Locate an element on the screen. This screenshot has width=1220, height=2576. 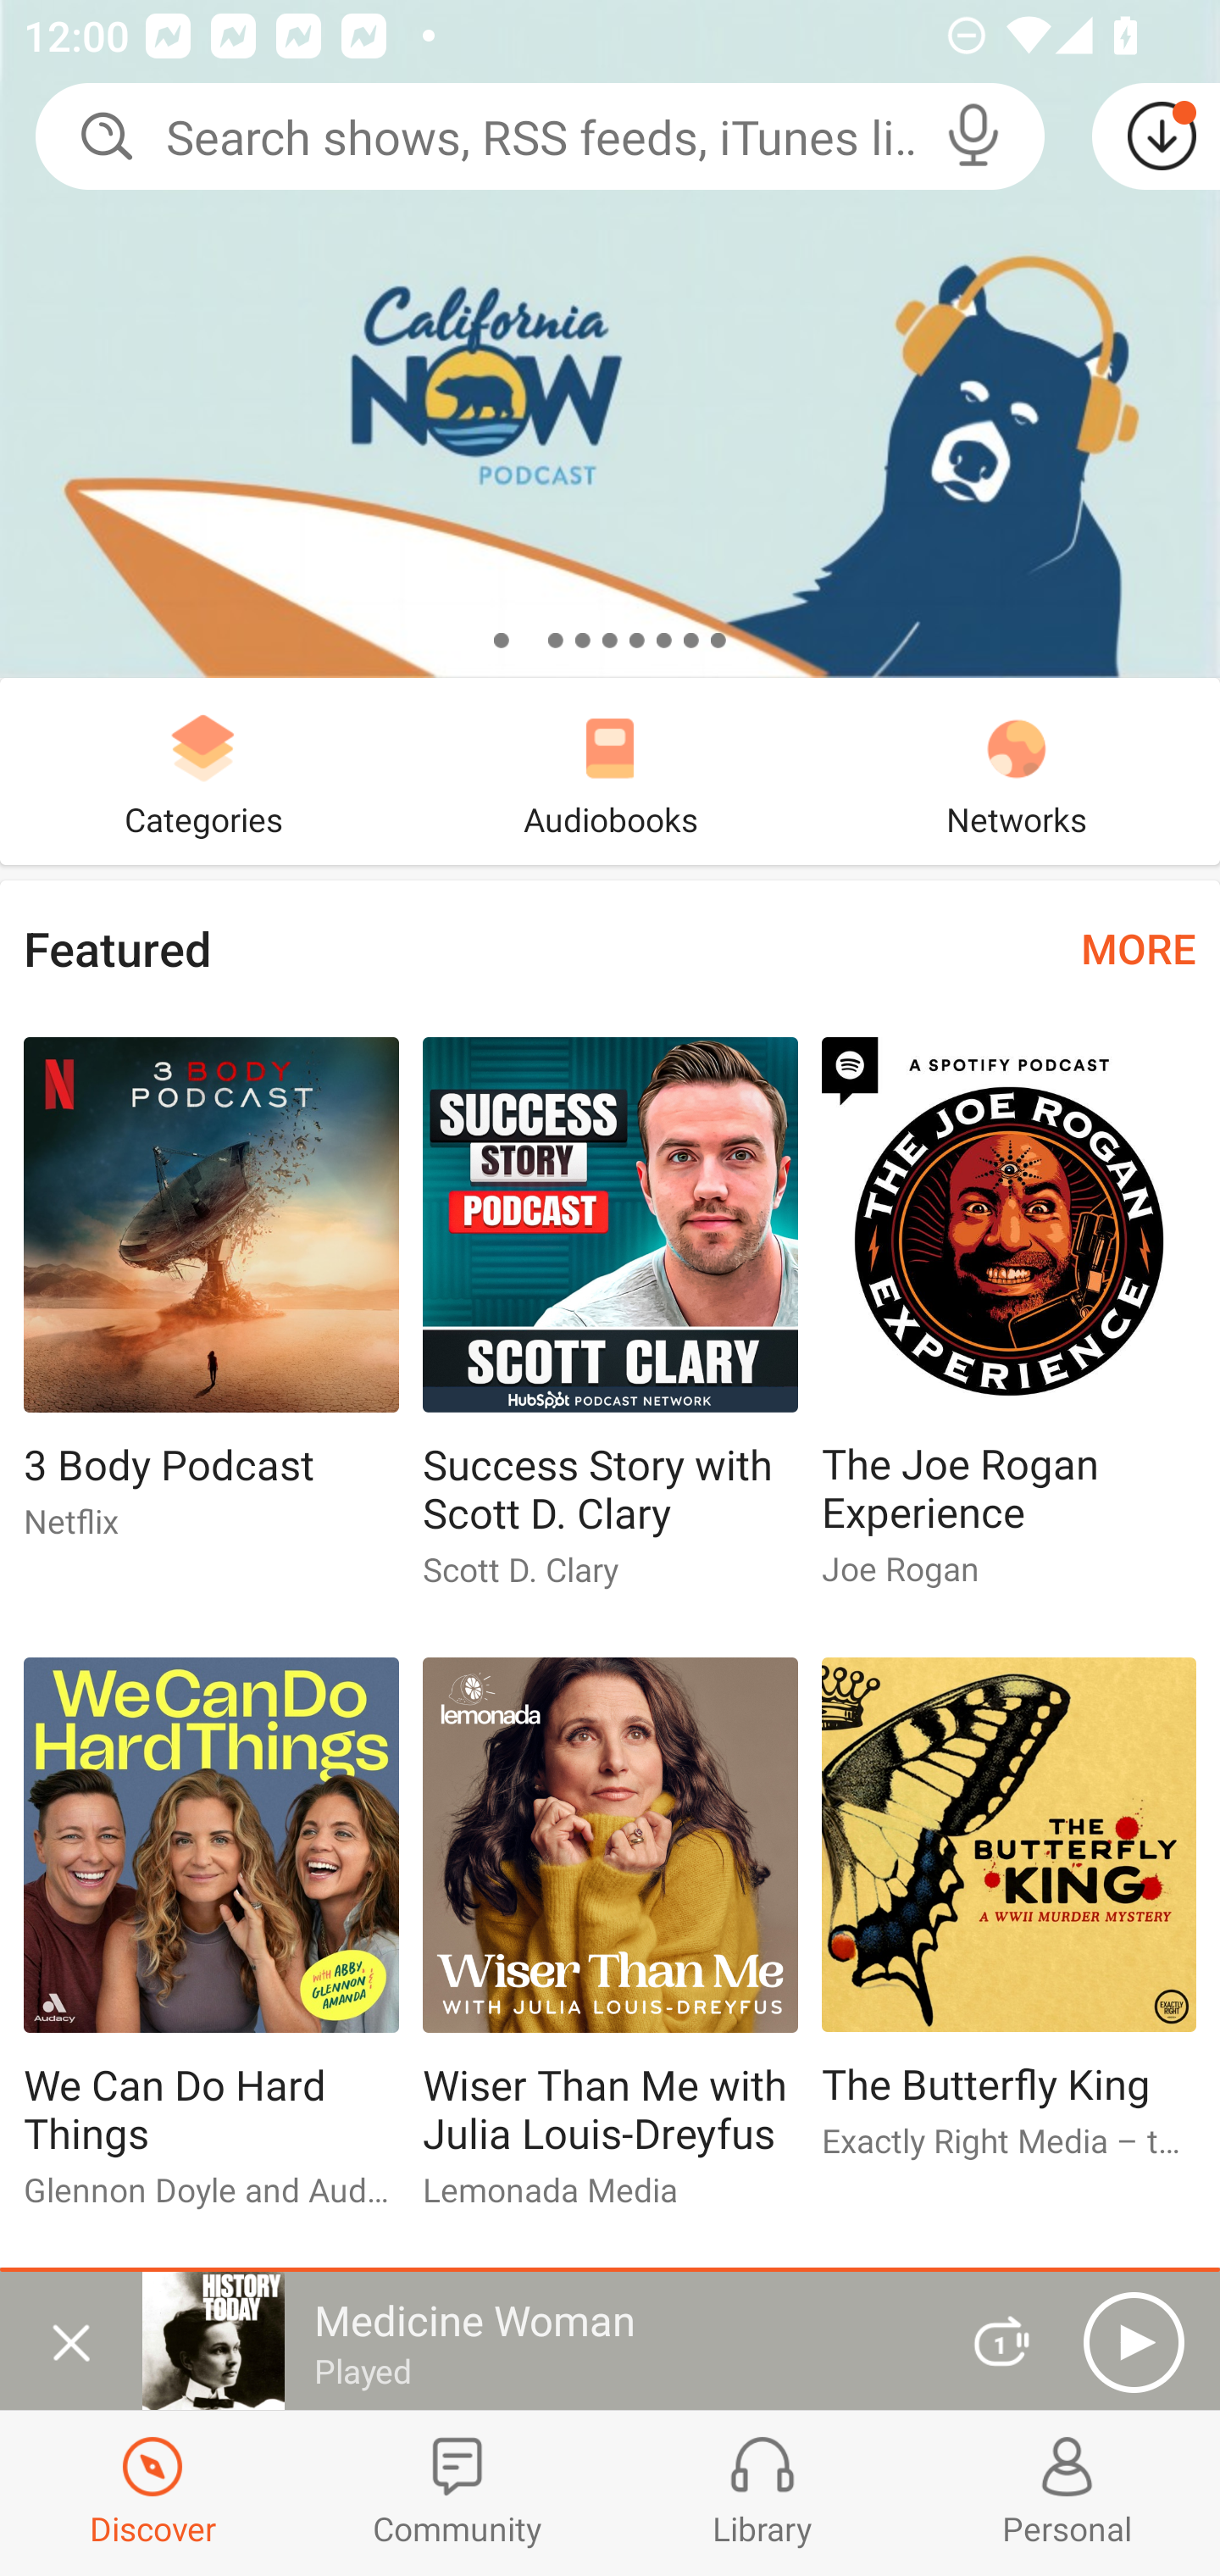
3 Body Podcast 3 Body Podcast Netflix is located at coordinates (210, 1302).